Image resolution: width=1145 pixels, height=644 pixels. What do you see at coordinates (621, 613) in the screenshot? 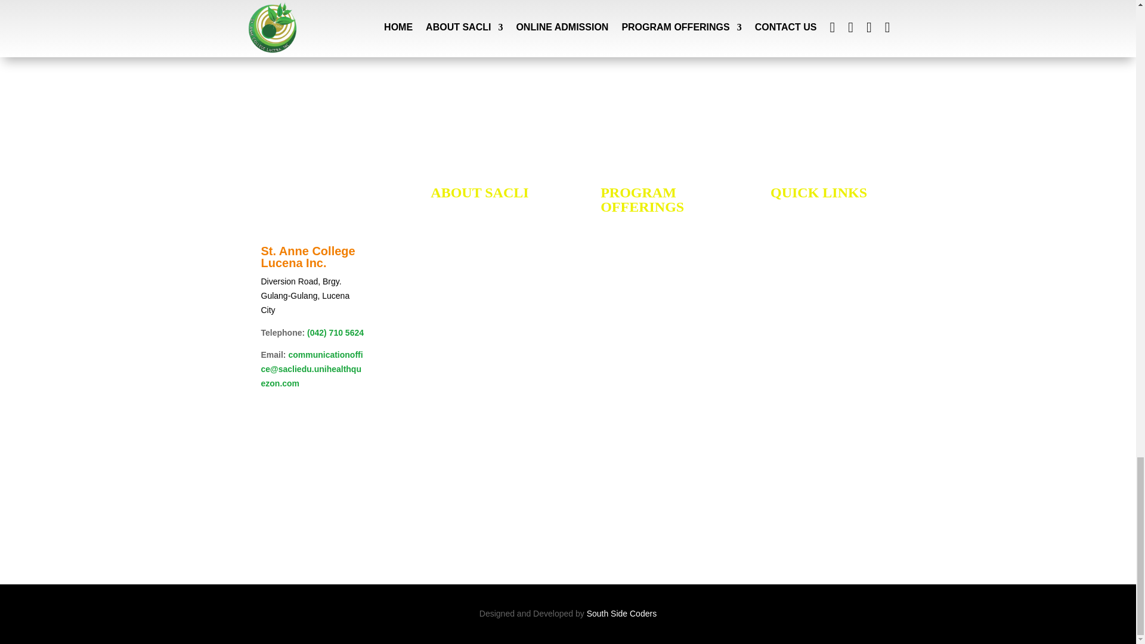
I see `Lucena City Web Developer` at bounding box center [621, 613].